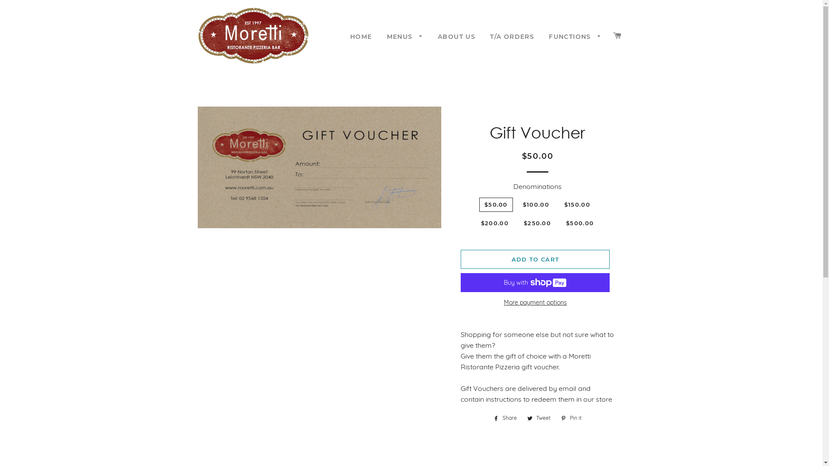  I want to click on Share
Share on Facebook, so click(505, 418).